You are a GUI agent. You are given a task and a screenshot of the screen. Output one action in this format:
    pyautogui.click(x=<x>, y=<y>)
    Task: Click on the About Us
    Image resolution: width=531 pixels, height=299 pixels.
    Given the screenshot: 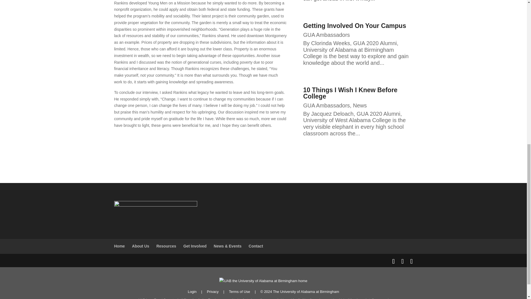 What is the action you would take?
    pyautogui.click(x=140, y=246)
    